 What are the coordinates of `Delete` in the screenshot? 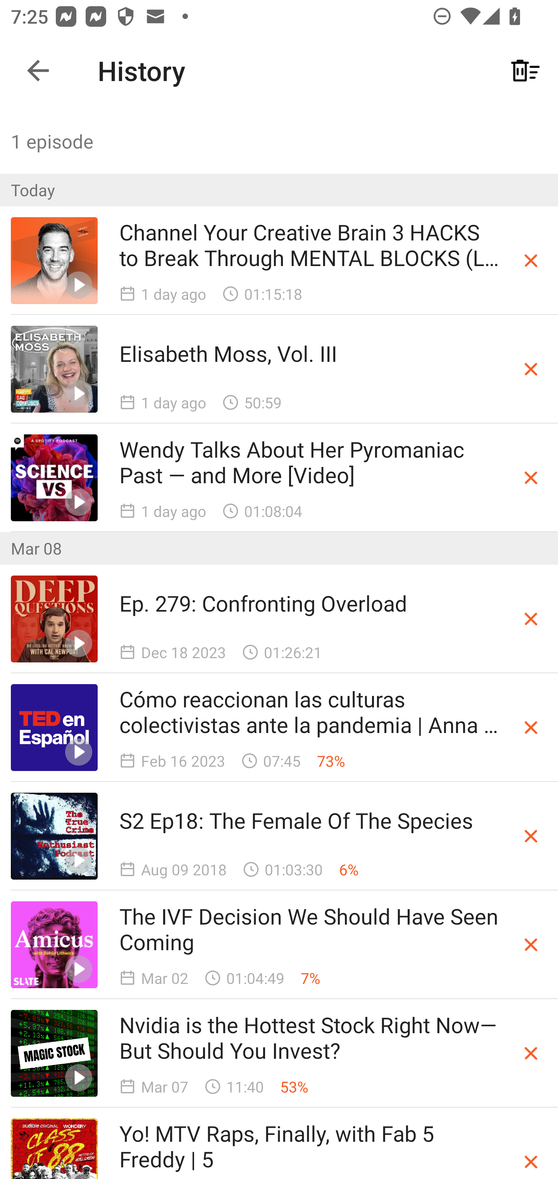 It's located at (531, 261).